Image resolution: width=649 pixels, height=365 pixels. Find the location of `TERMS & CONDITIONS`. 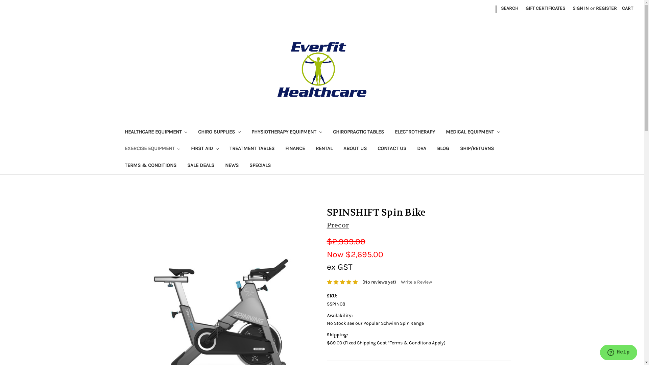

TERMS & CONDITIONS is located at coordinates (150, 166).